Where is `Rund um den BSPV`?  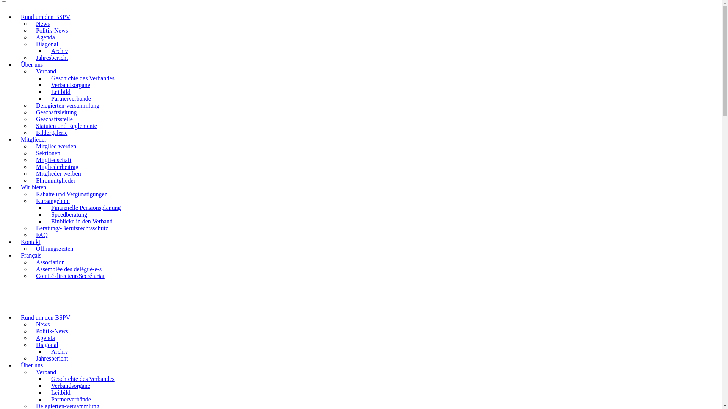
Rund um den BSPV is located at coordinates (45, 17).